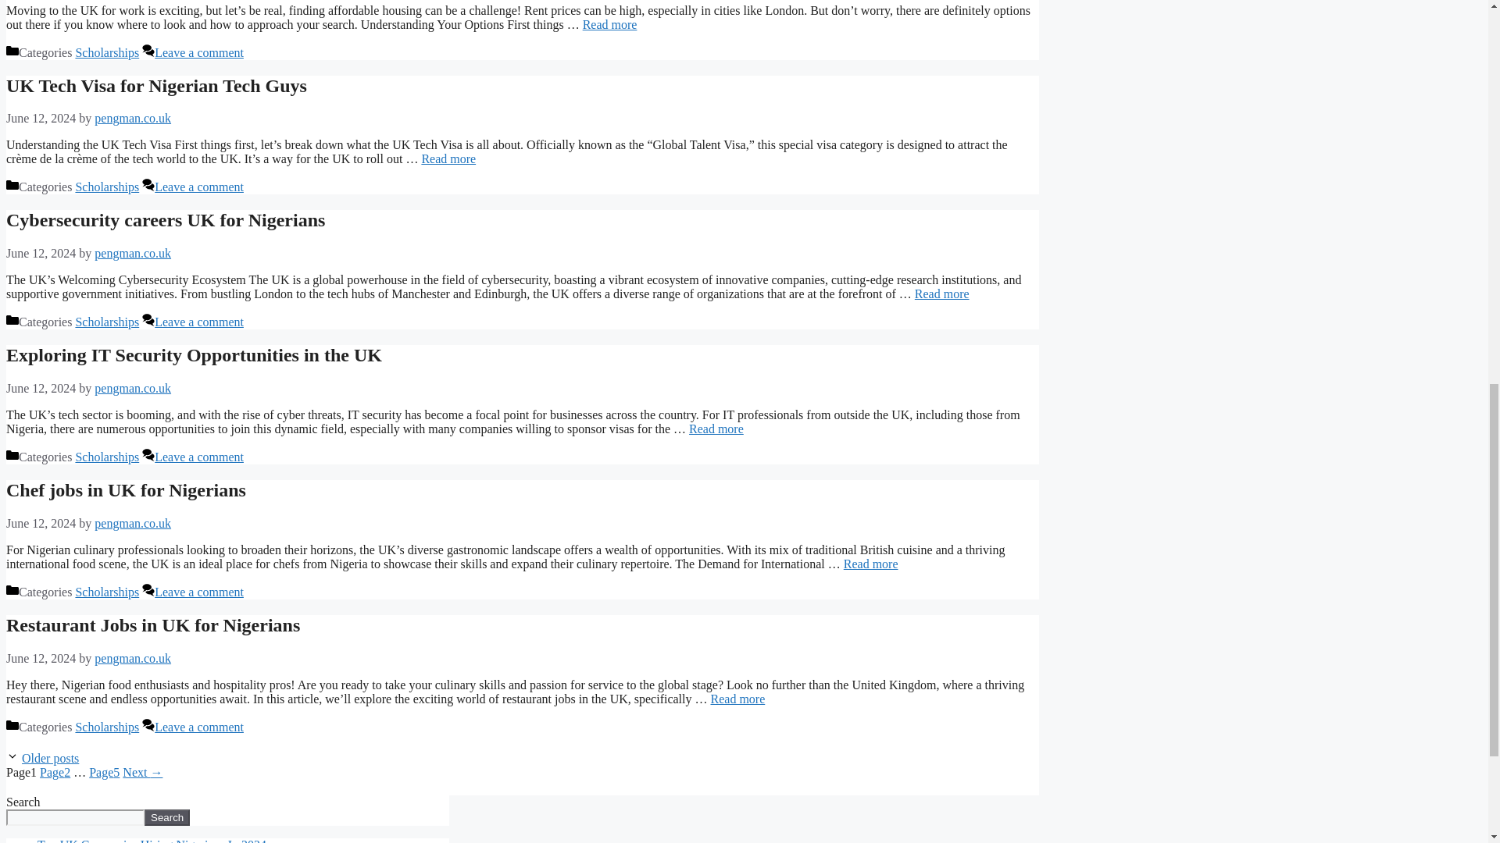 The image size is (1500, 843). Describe the element at coordinates (448, 158) in the screenshot. I see `Read more` at that location.